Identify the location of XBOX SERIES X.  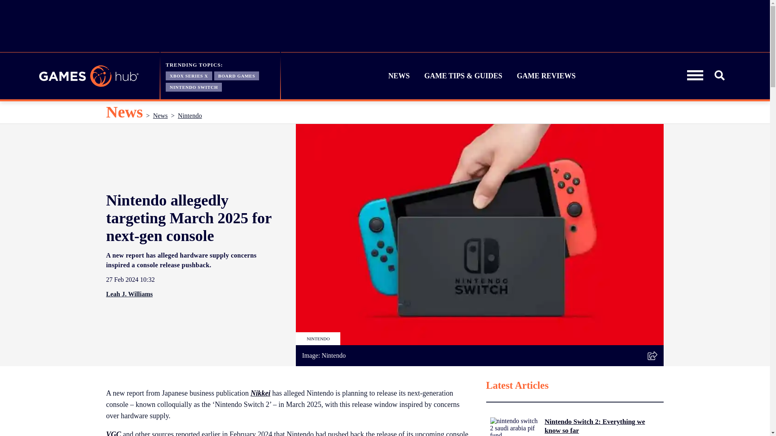
(189, 75).